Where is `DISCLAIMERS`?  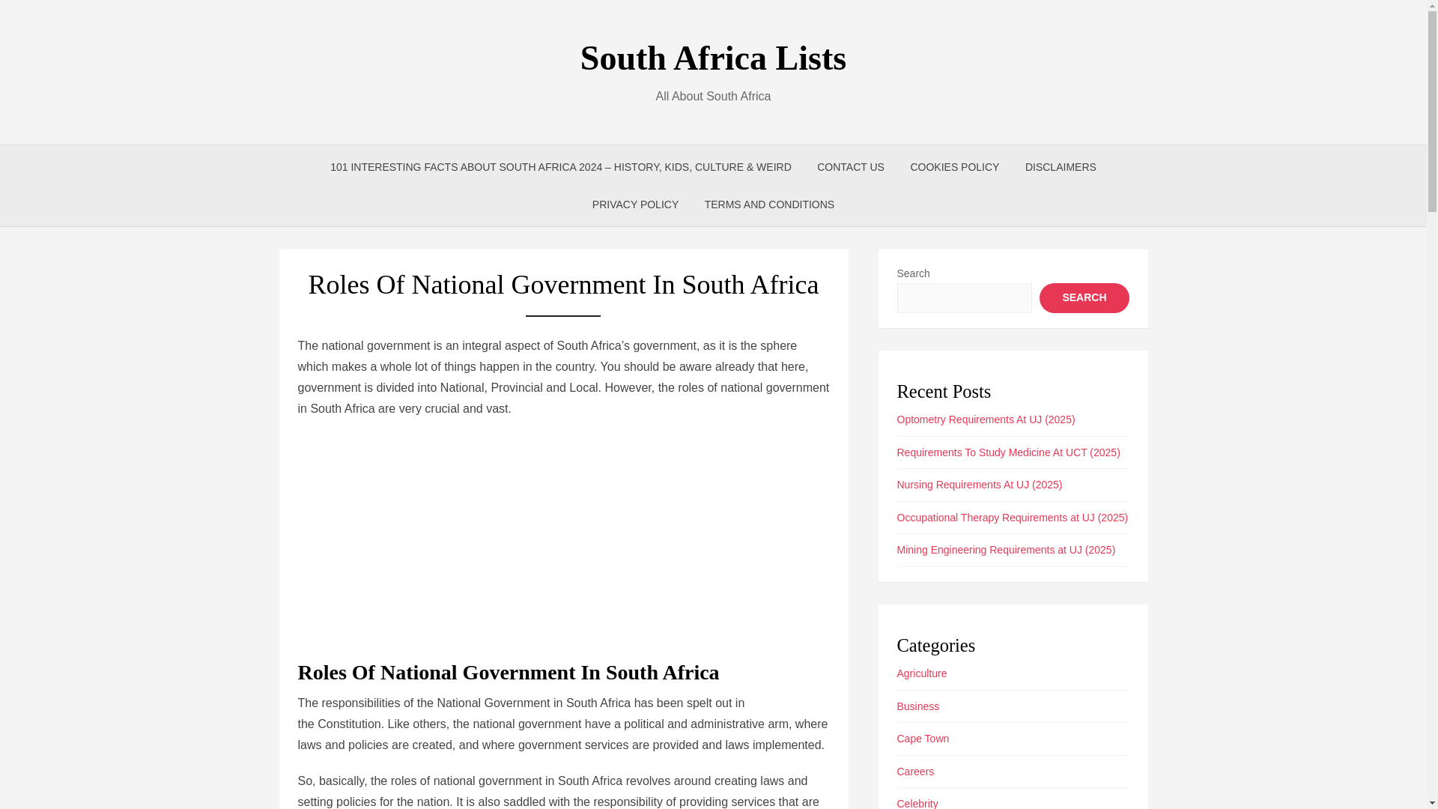
DISCLAIMERS is located at coordinates (1061, 166).